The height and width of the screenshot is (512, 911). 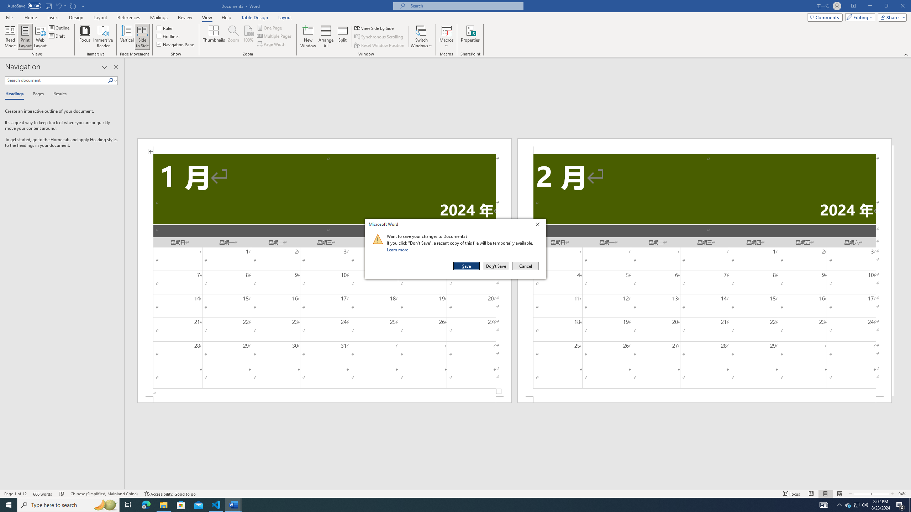 What do you see at coordinates (375, 28) in the screenshot?
I see `View Side by Side` at bounding box center [375, 28].